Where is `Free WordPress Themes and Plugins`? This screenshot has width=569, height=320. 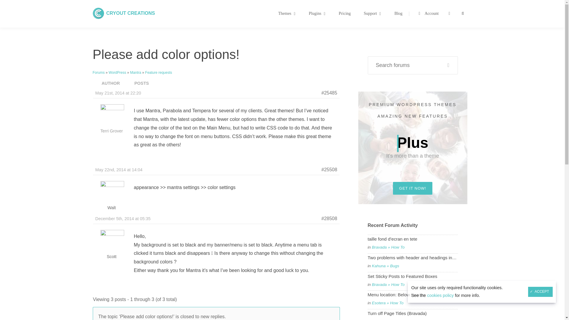
Free WordPress Themes and Plugins is located at coordinates (540, 292).